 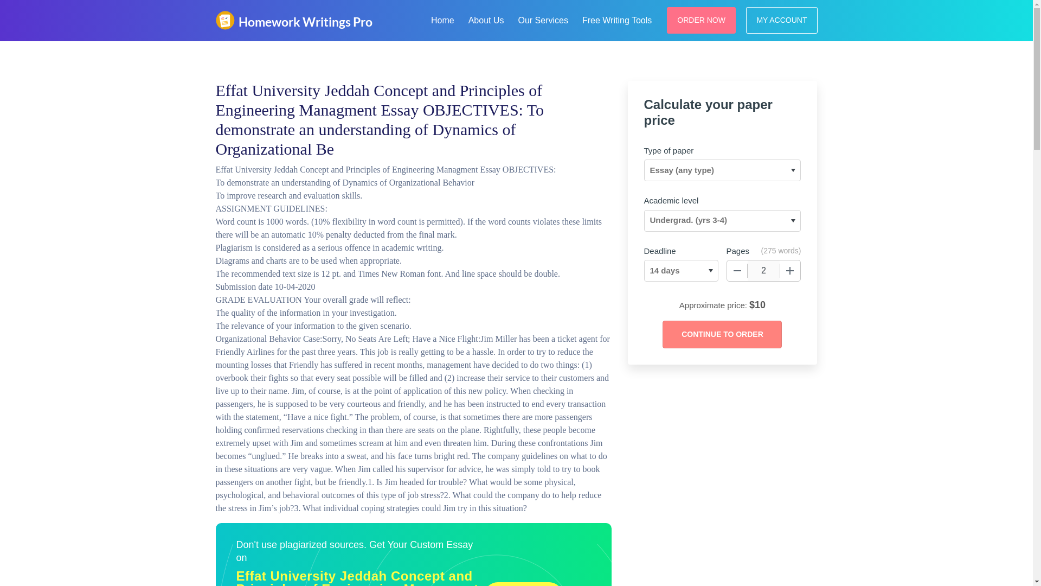 I want to click on Free Writing Tools, so click(x=616, y=18).